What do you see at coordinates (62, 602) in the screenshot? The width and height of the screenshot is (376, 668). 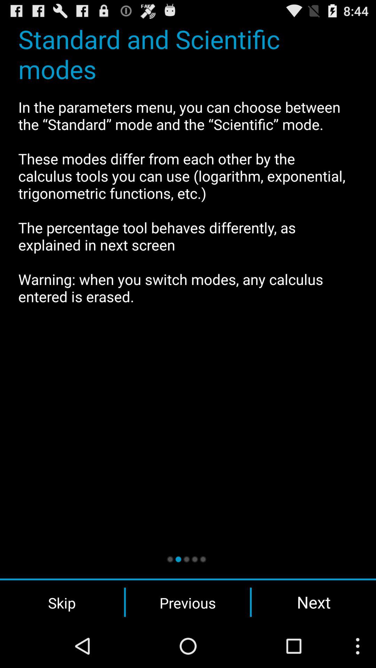 I see `choose the skip button` at bounding box center [62, 602].